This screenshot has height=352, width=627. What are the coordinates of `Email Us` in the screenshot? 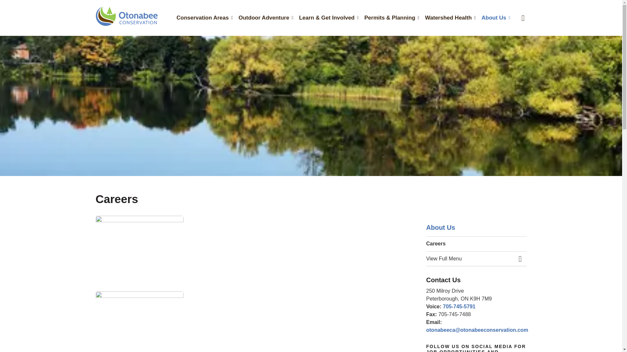 It's located at (477, 330).